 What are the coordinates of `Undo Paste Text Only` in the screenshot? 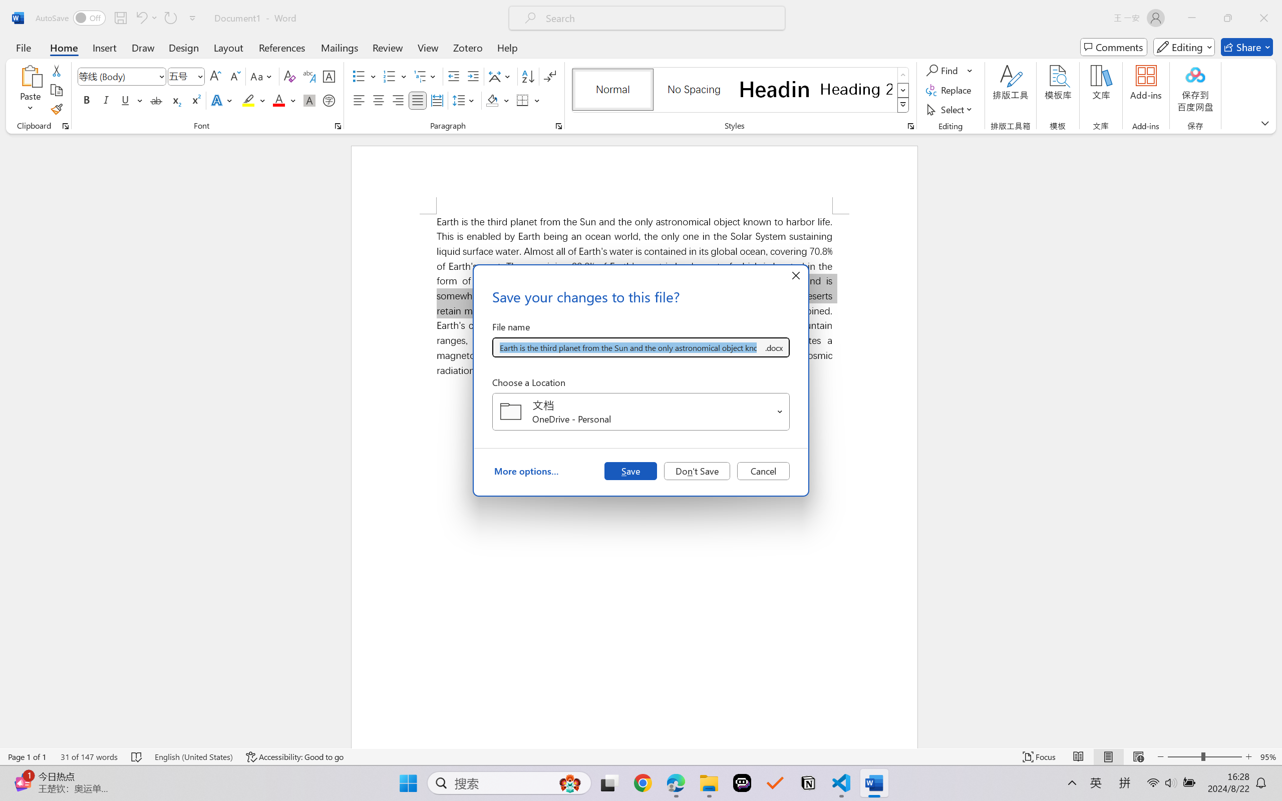 It's located at (141, 18).